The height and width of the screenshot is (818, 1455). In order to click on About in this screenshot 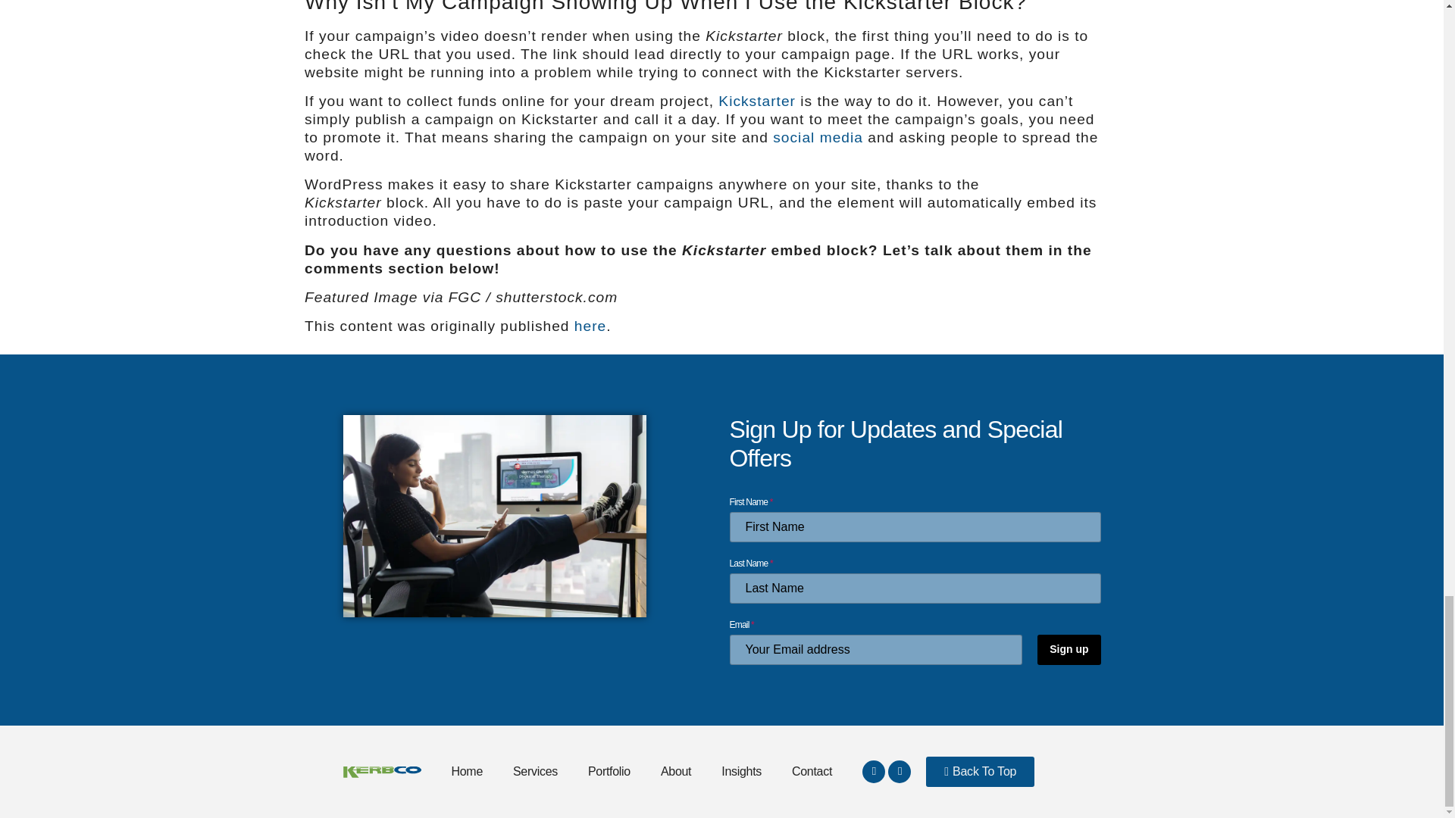, I will do `click(676, 771)`.